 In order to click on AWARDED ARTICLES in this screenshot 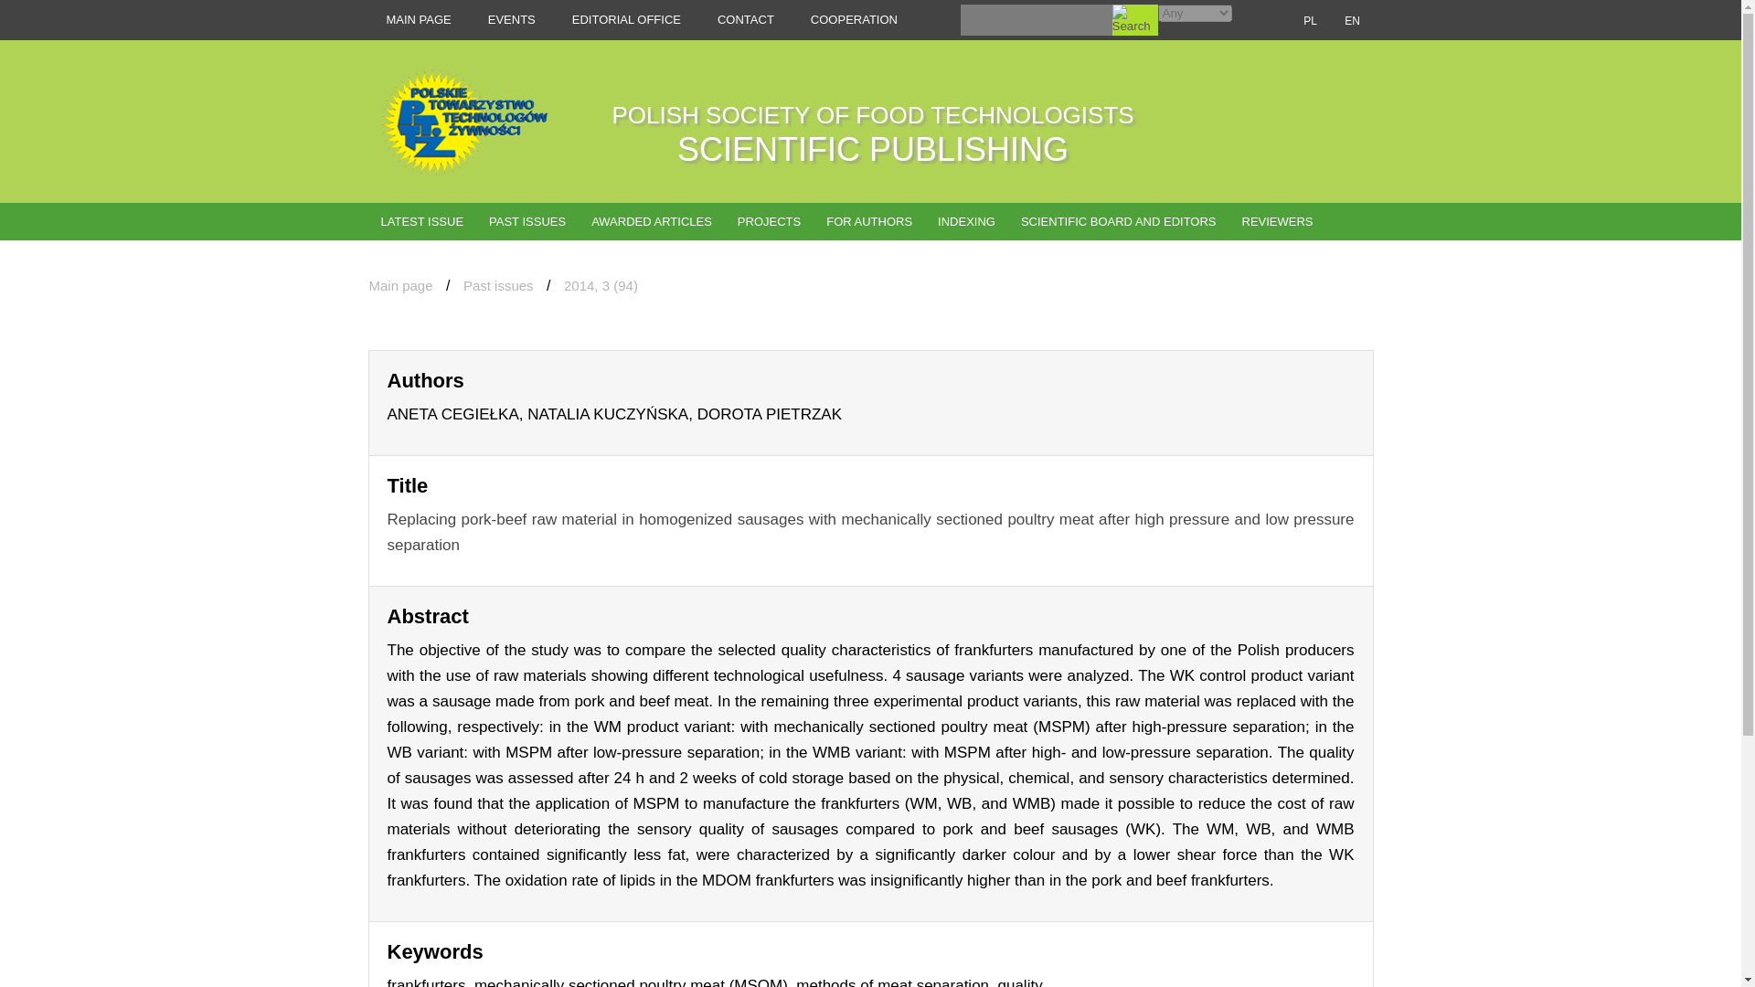, I will do `click(651, 221)`.